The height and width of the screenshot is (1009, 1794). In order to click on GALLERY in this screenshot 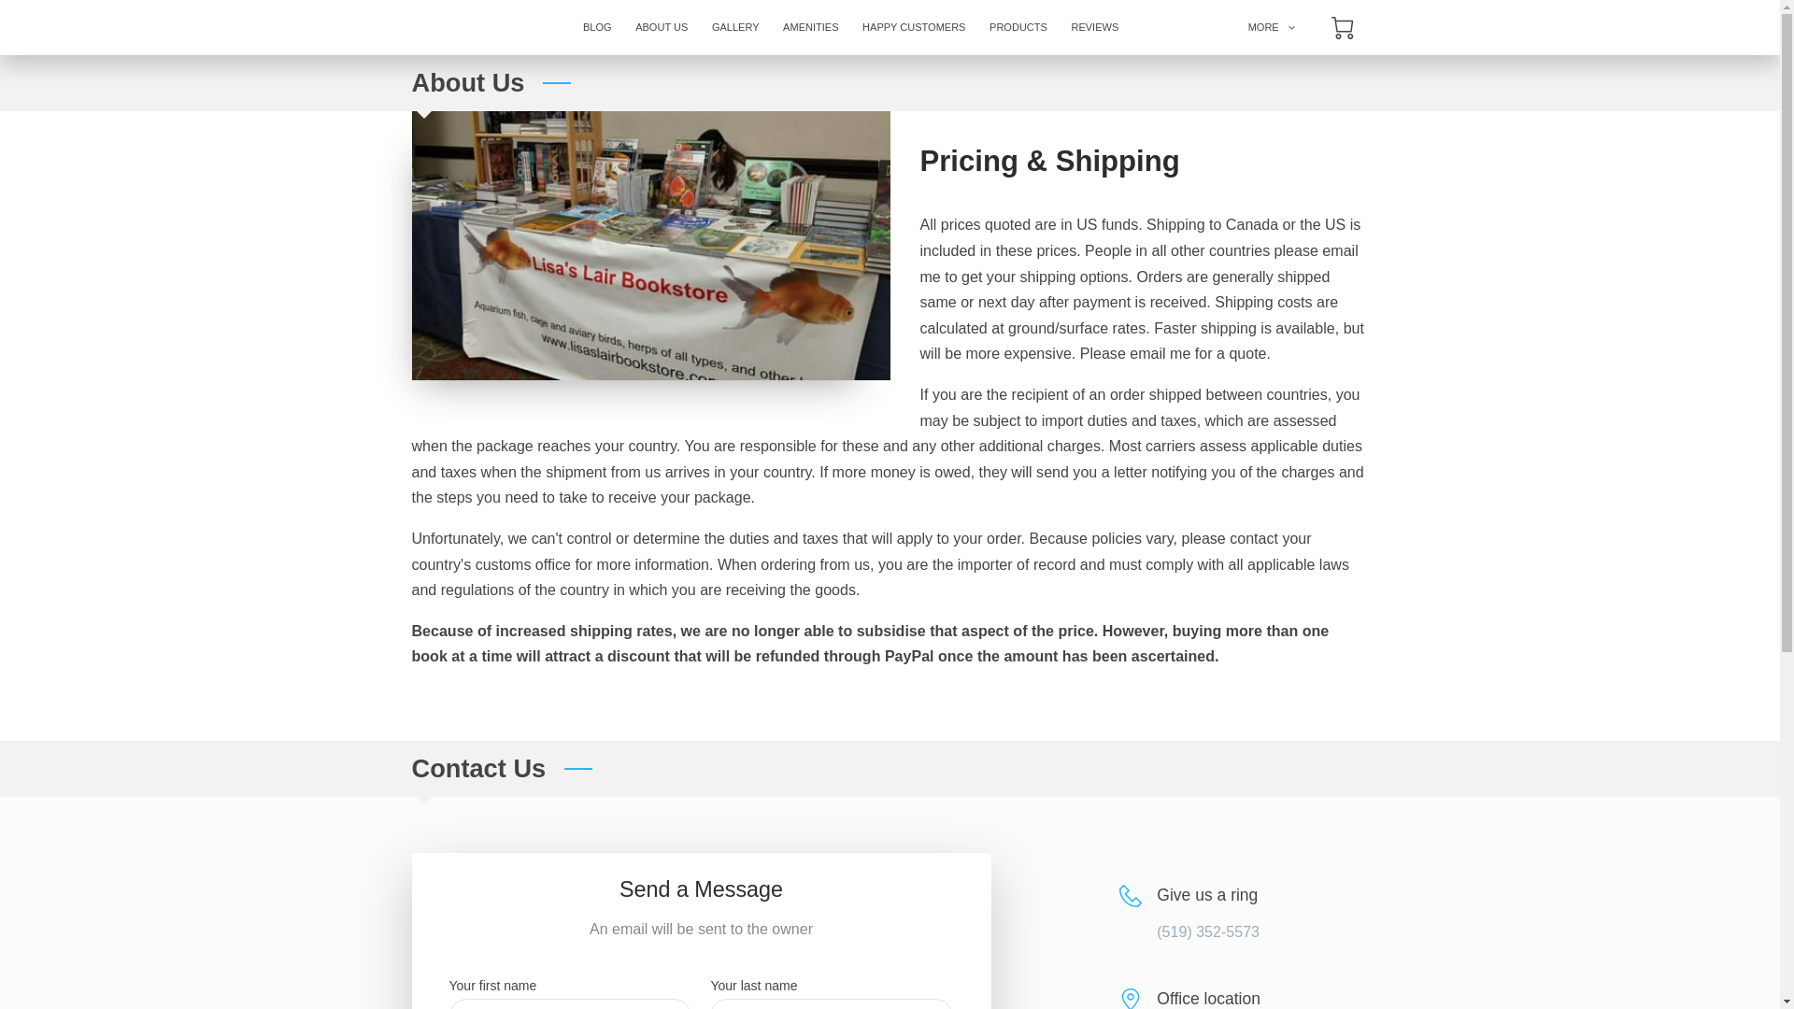, I will do `click(734, 28)`.